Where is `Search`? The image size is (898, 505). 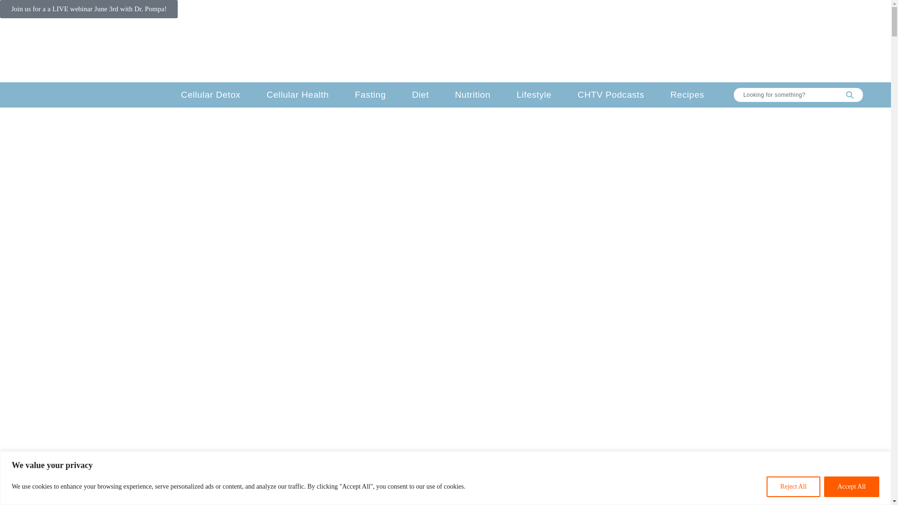 Search is located at coordinates (785, 94).